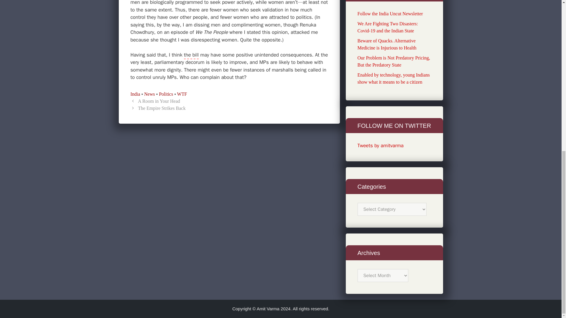 The width and height of the screenshot is (566, 318). What do you see at coordinates (390, 14) in the screenshot?
I see `Follow the India Uncut Newsletter` at bounding box center [390, 14].